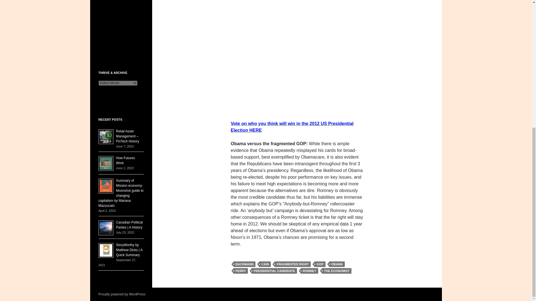 This screenshot has width=536, height=301. What do you see at coordinates (320, 264) in the screenshot?
I see `GOP` at bounding box center [320, 264].